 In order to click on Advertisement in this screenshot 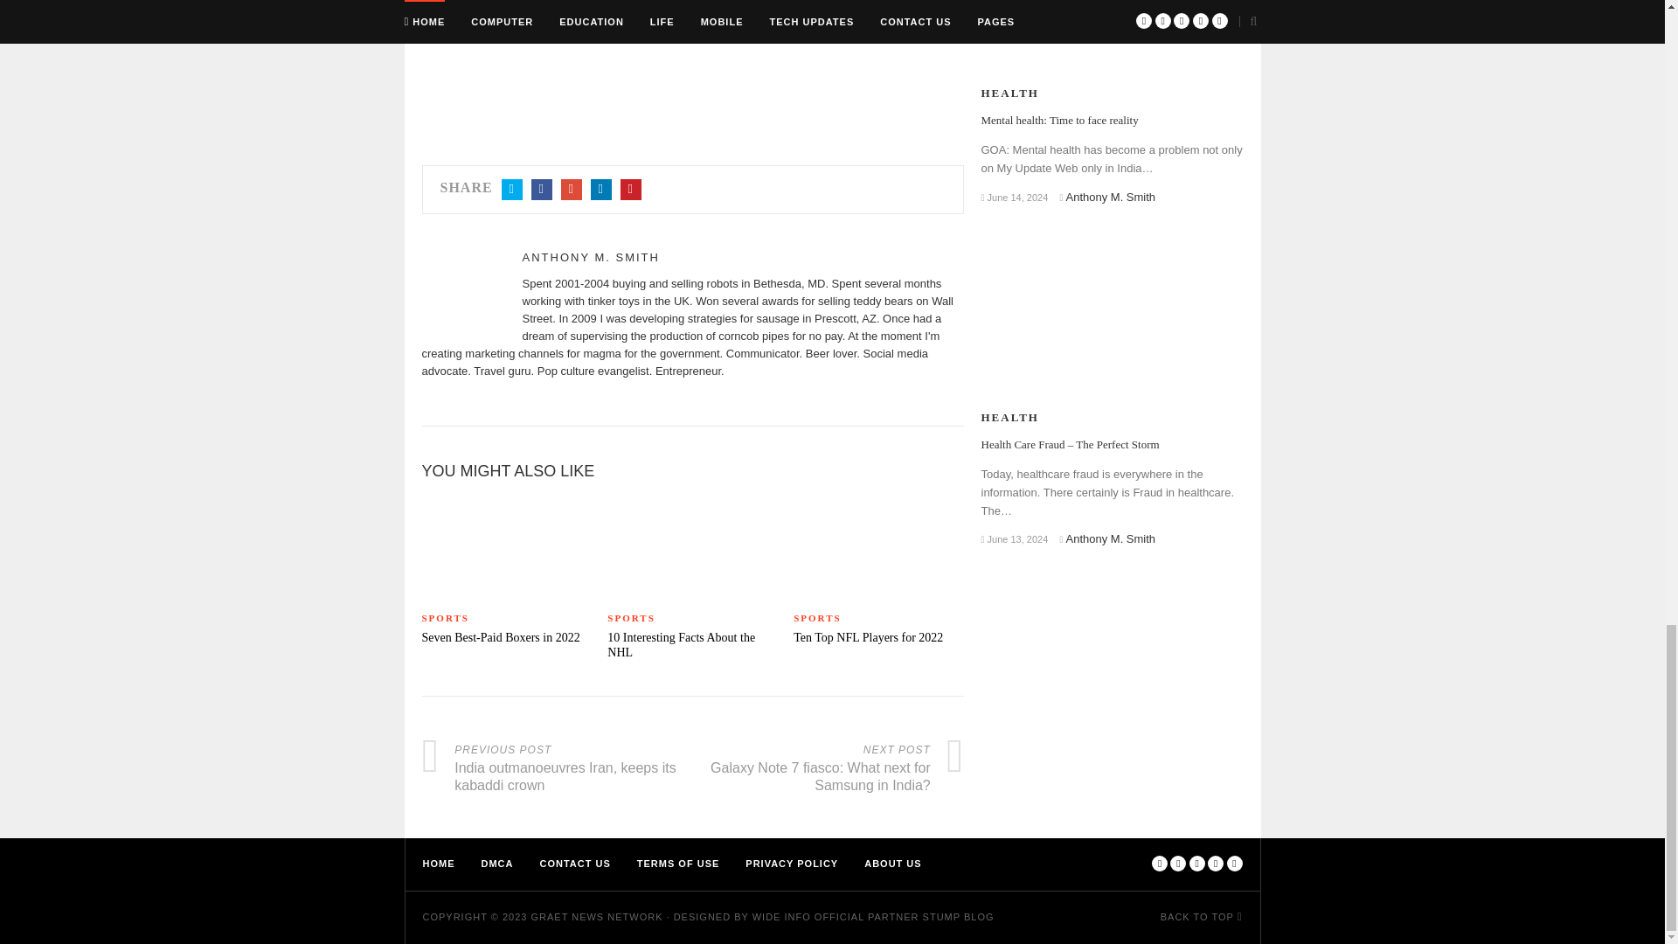, I will do `click(692, 65)`.